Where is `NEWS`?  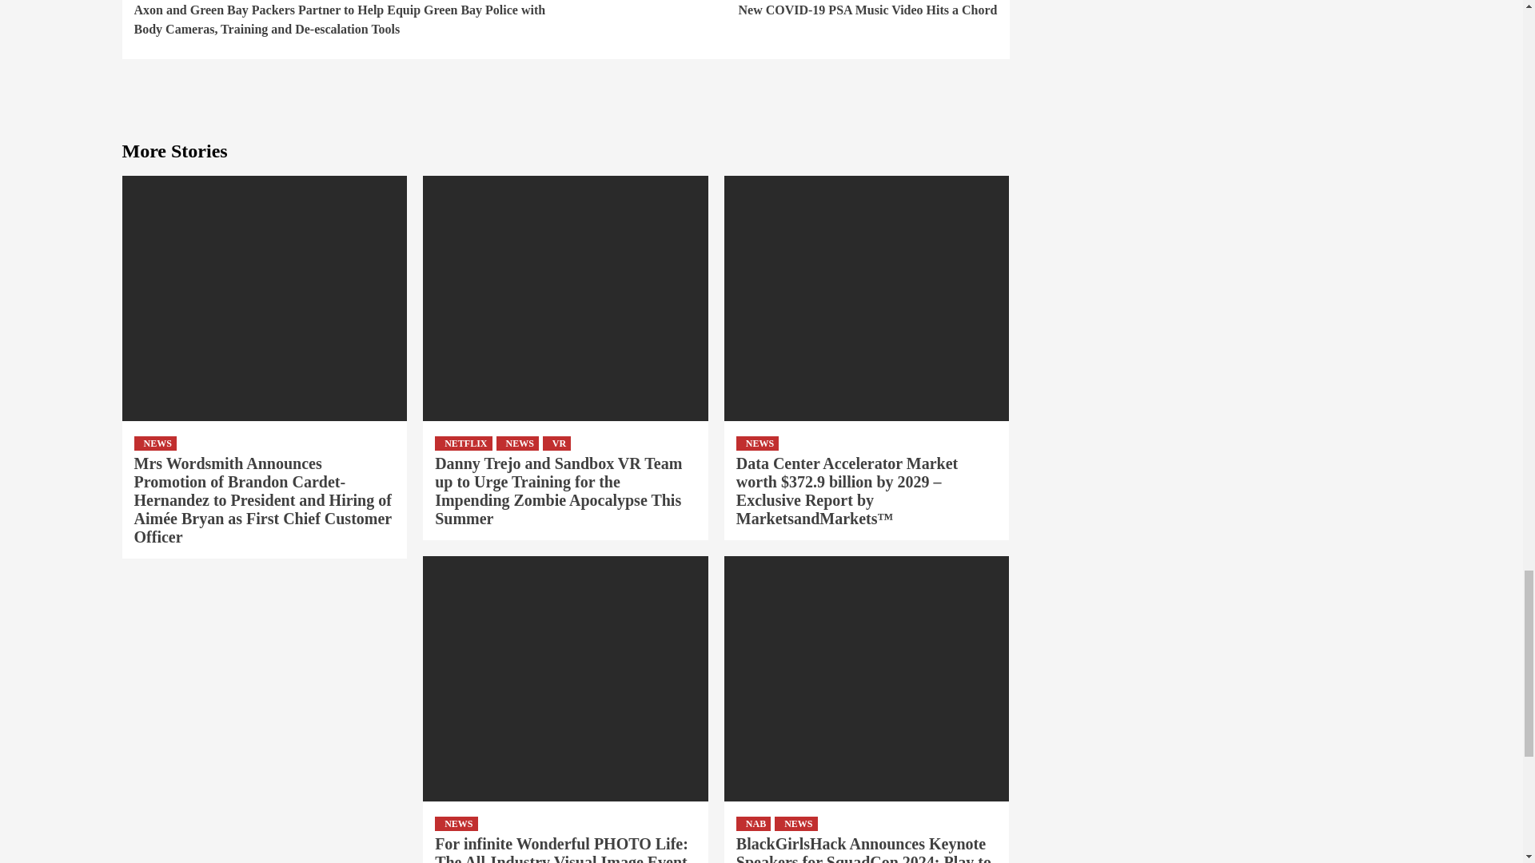 NEWS is located at coordinates (516, 443).